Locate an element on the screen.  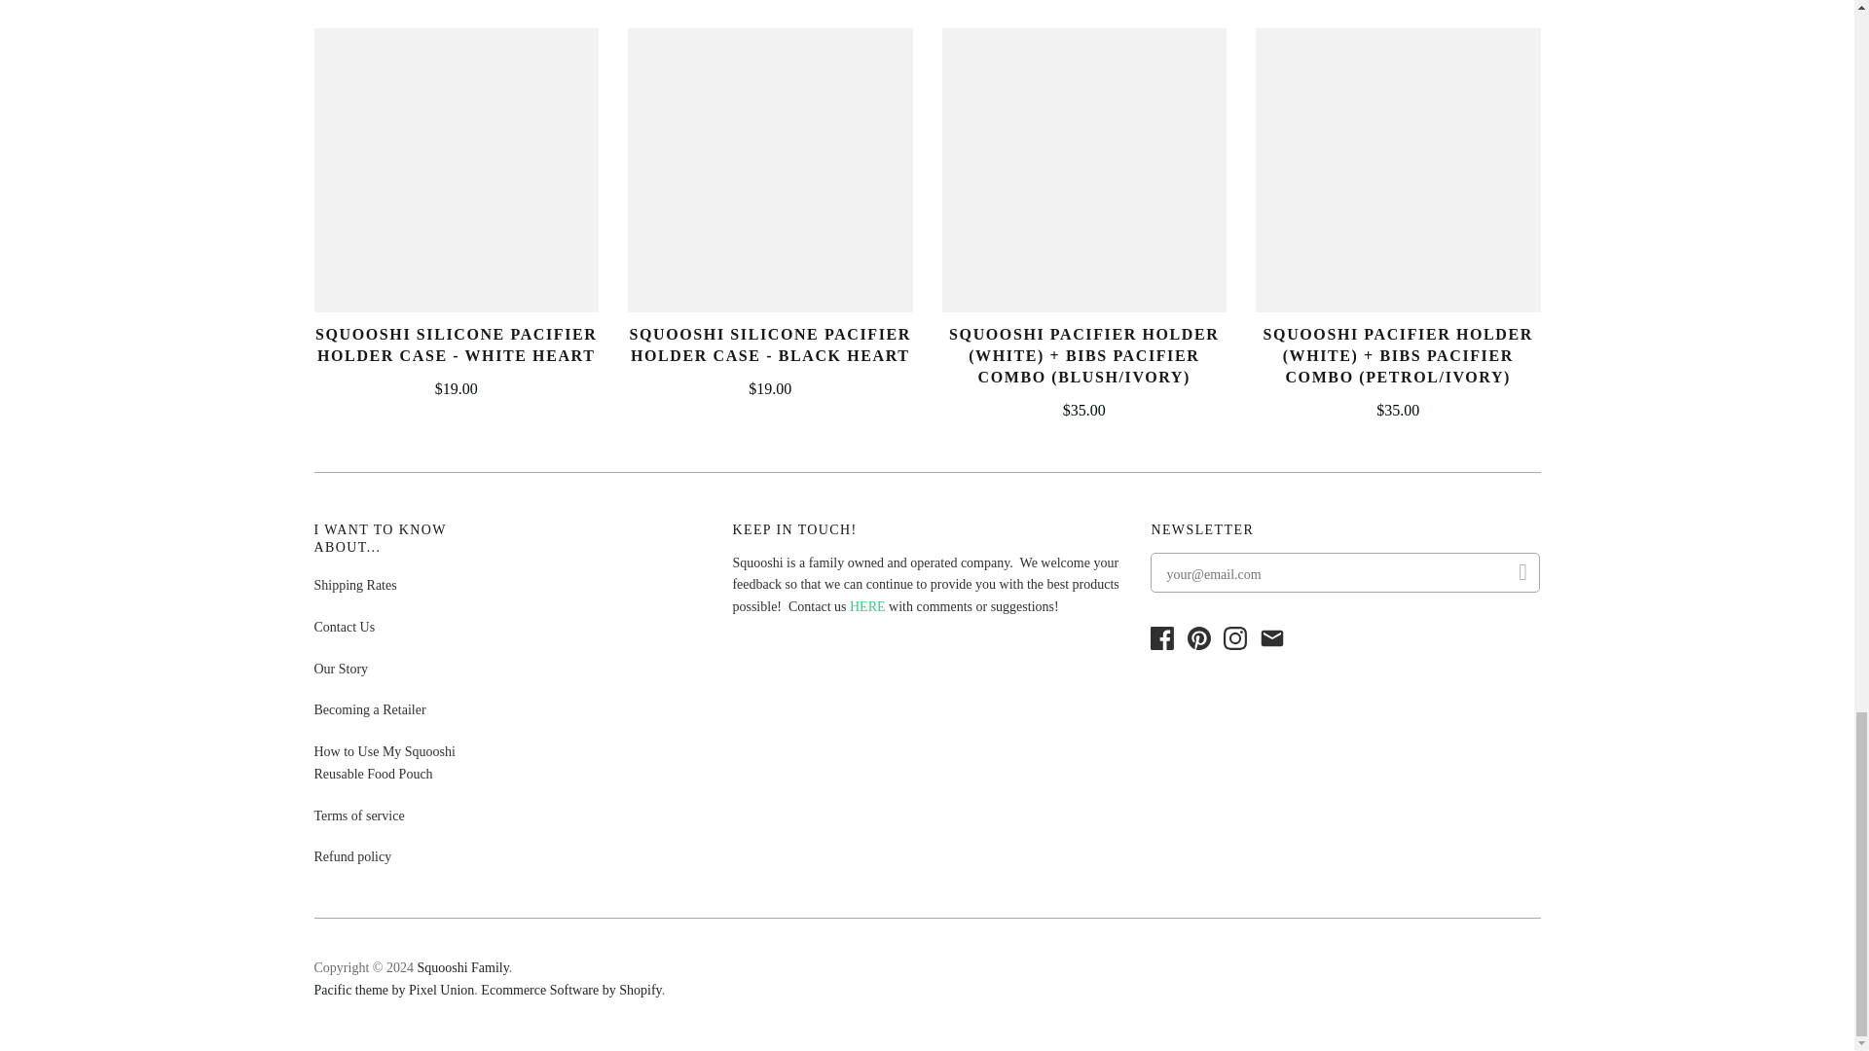
Facebook is located at coordinates (1166, 644).